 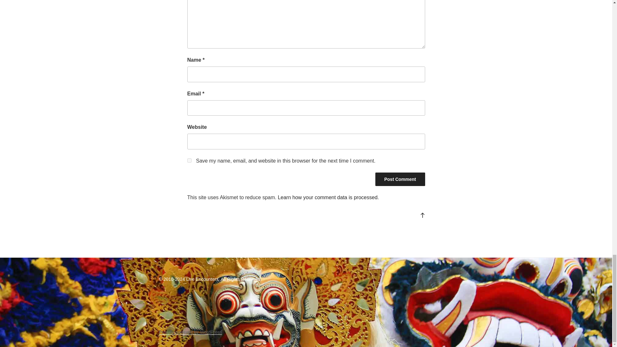 What do you see at coordinates (400, 179) in the screenshot?
I see `Post Comment` at bounding box center [400, 179].